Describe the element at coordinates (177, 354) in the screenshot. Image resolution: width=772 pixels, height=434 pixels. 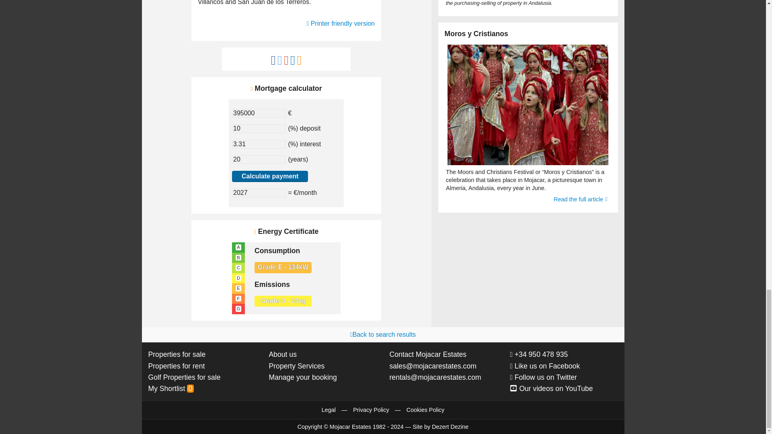
I see `Properties for sale` at that location.